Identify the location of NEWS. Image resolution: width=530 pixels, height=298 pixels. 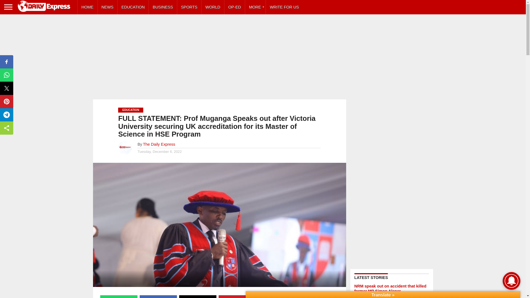
(108, 7).